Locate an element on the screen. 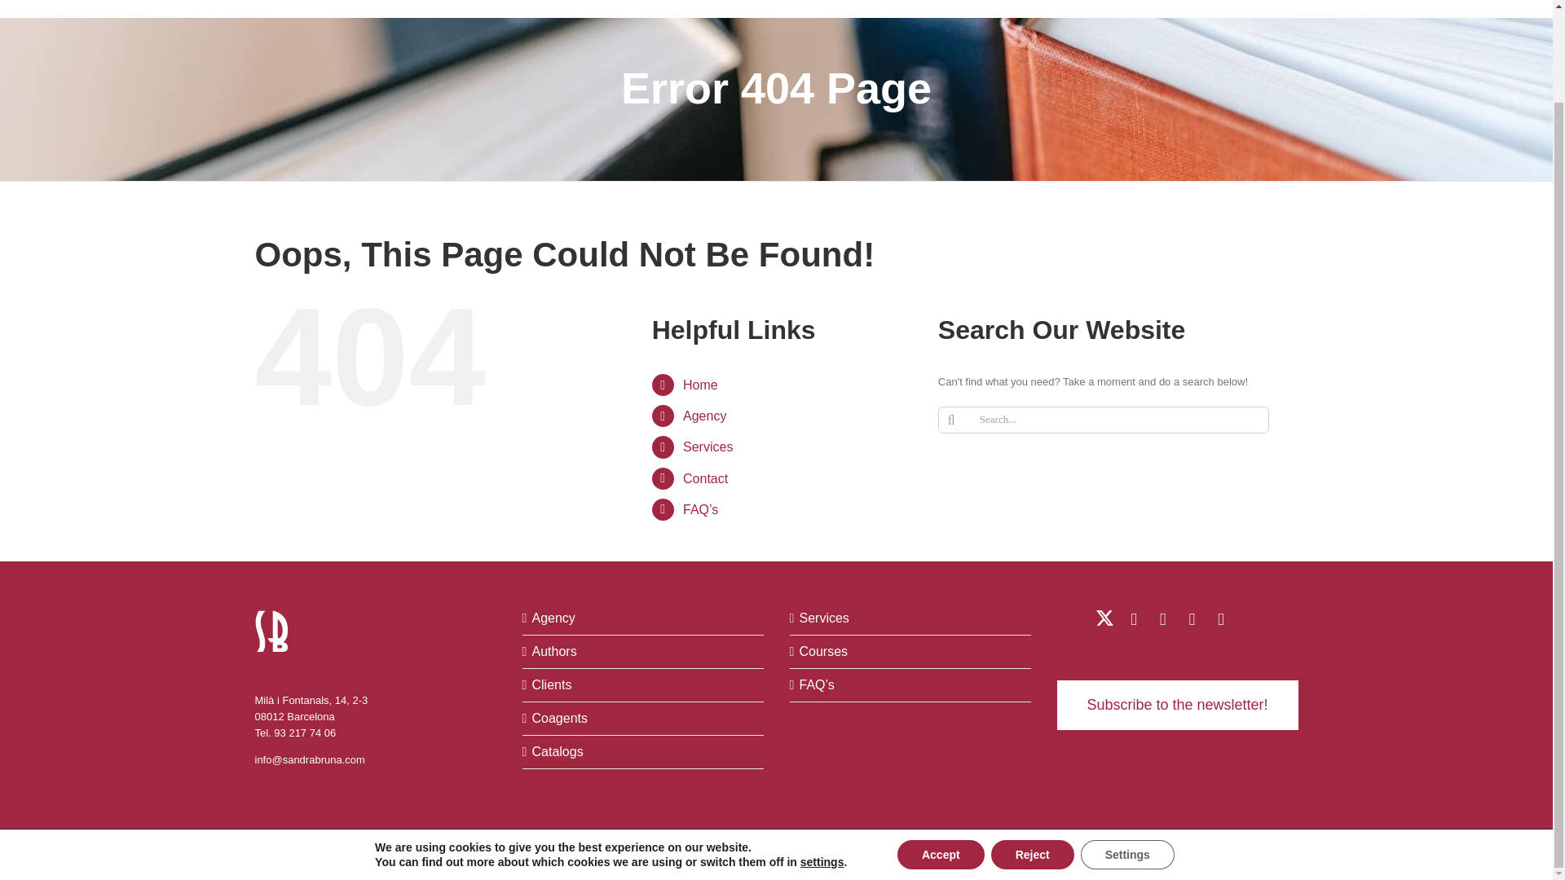  CONTACT is located at coordinates (1242, 8).